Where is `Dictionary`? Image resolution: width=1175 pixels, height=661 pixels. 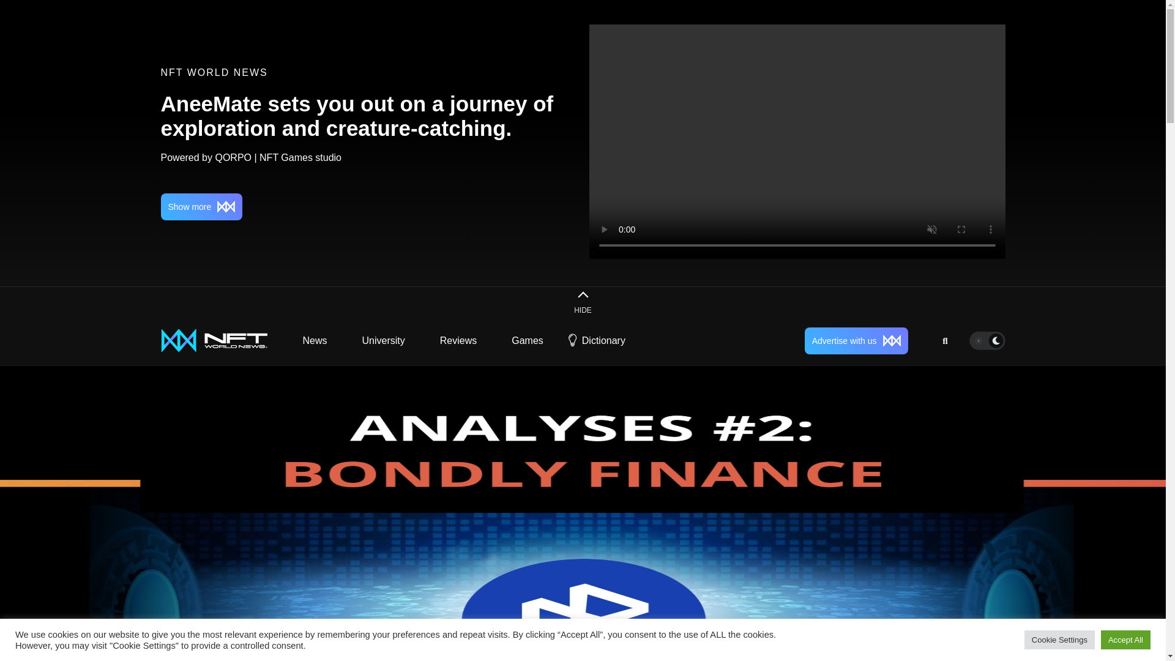 Dictionary is located at coordinates (603, 340).